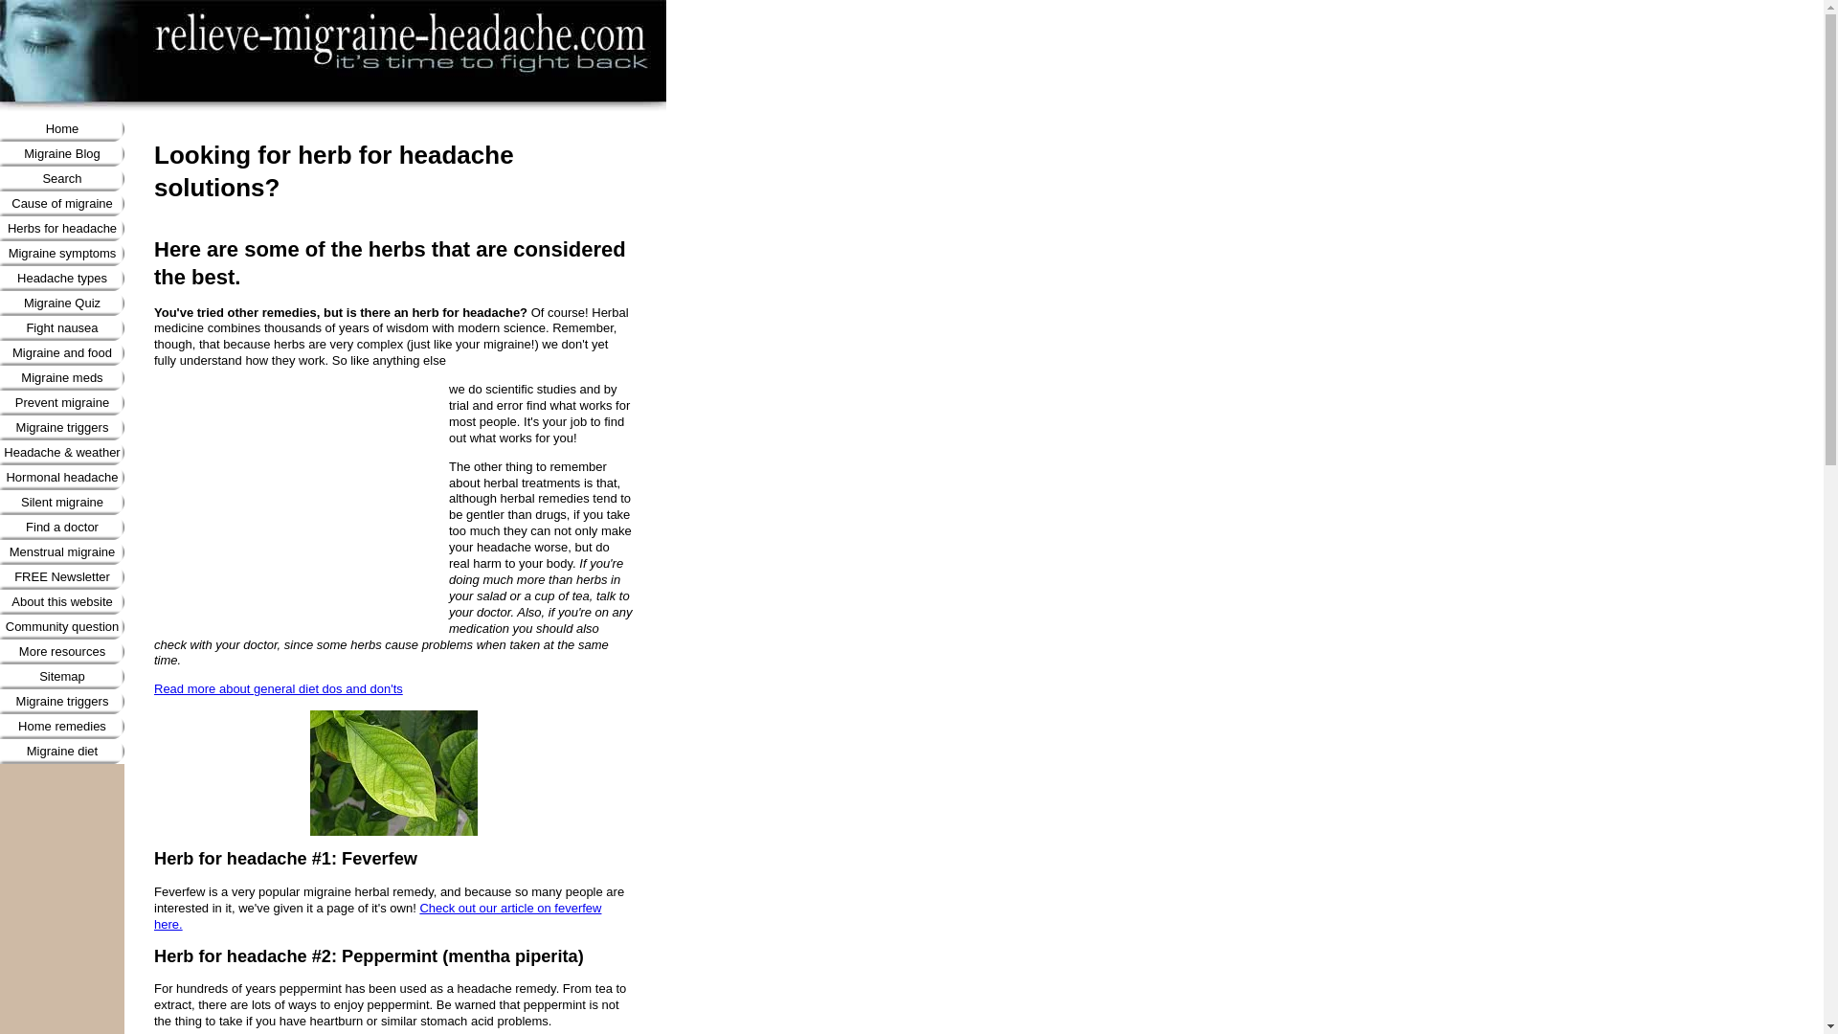  What do you see at coordinates (62, 428) in the screenshot?
I see `Migraine triggers` at bounding box center [62, 428].